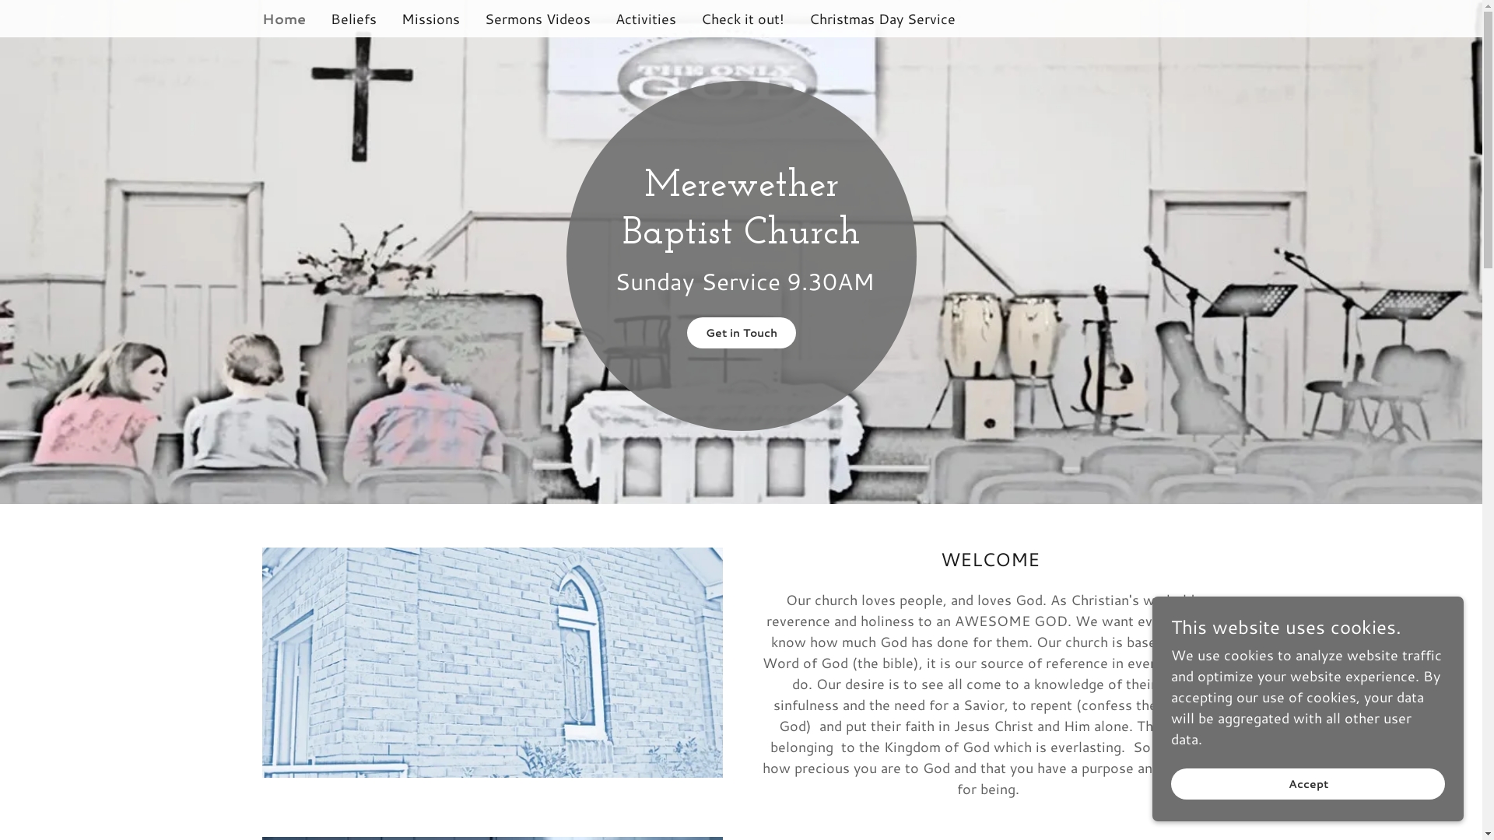  I want to click on Beliefs, so click(353, 19).